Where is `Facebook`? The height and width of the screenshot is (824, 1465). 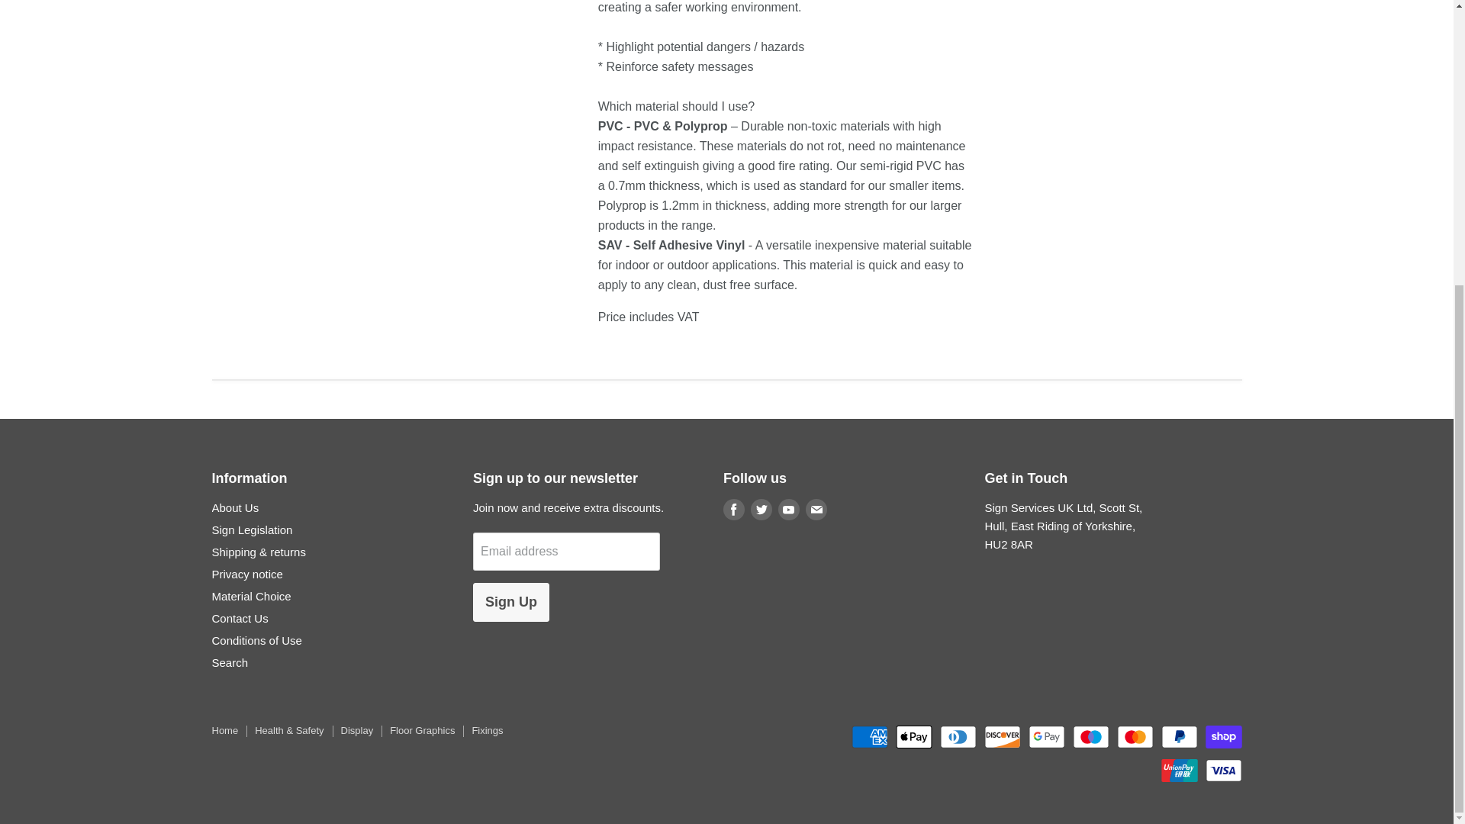
Facebook is located at coordinates (734, 510).